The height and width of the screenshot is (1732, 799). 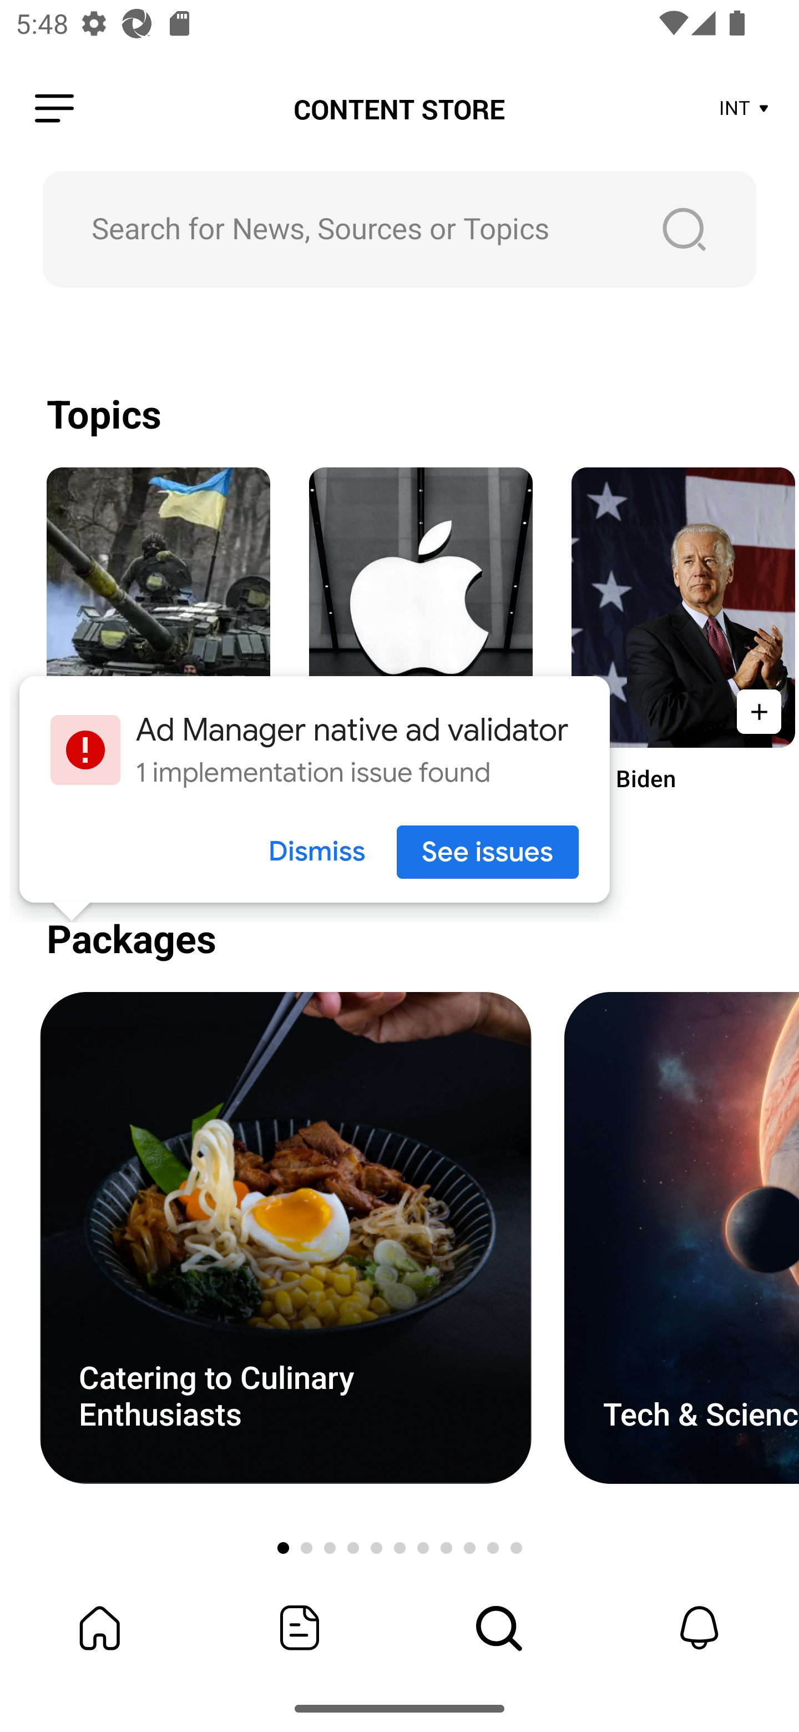 What do you see at coordinates (100, 1628) in the screenshot?
I see `My Bundle` at bounding box center [100, 1628].